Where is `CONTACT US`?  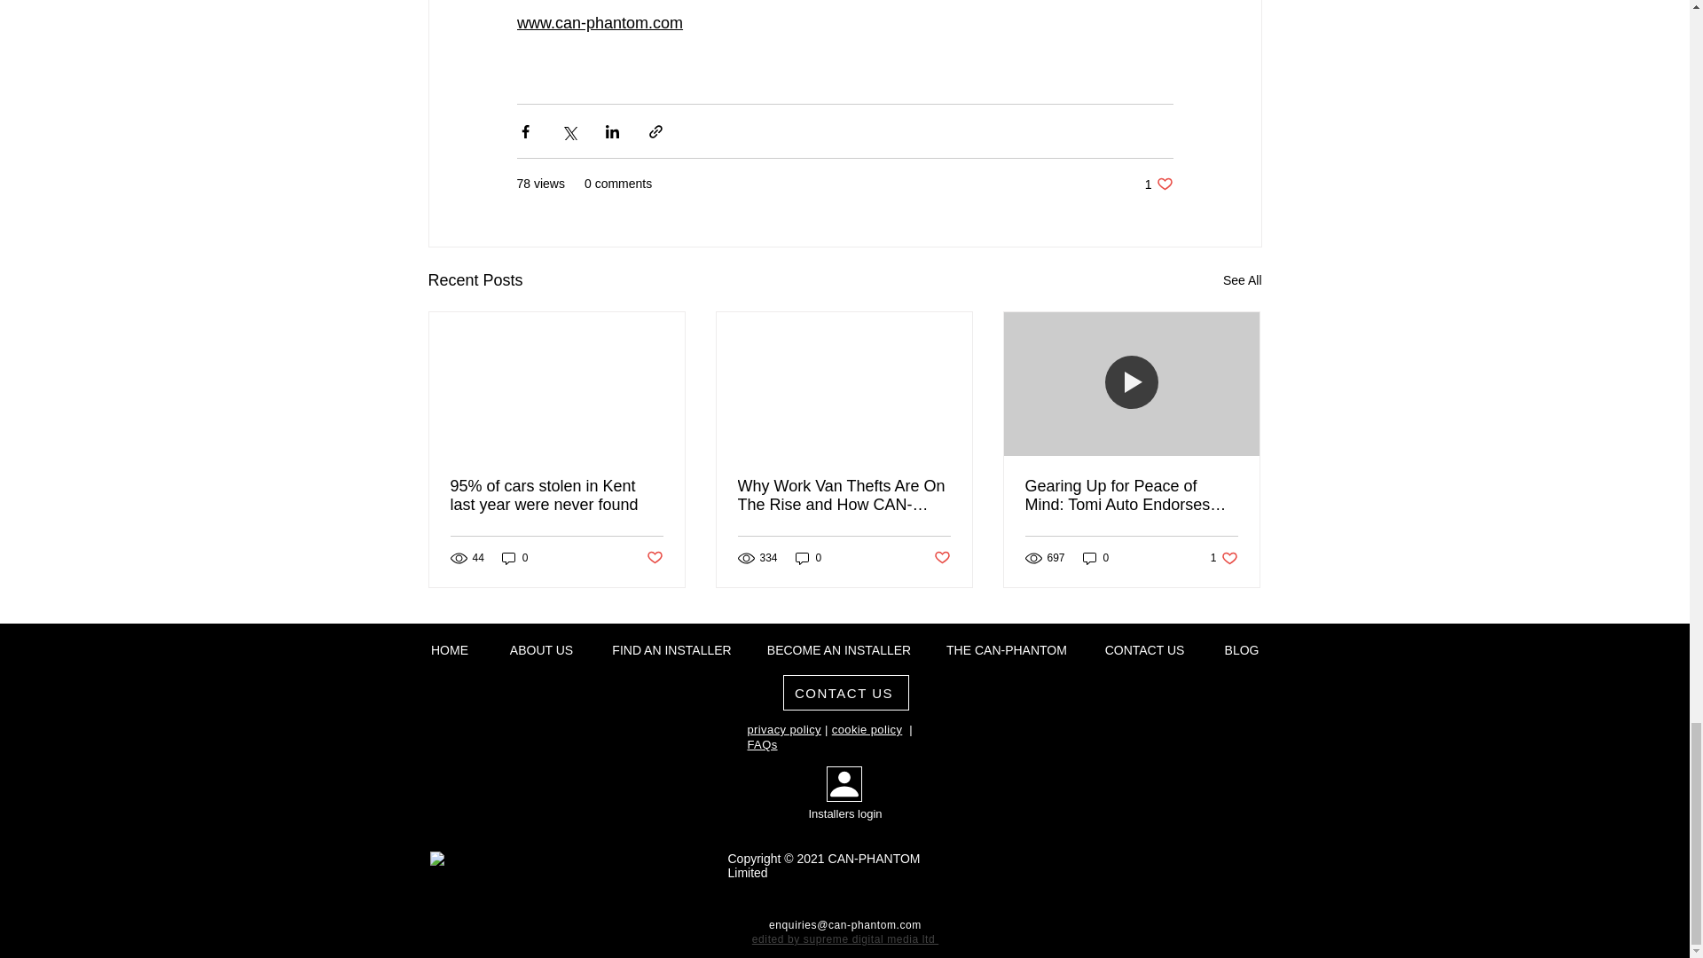 CONTACT US is located at coordinates (1144, 649).